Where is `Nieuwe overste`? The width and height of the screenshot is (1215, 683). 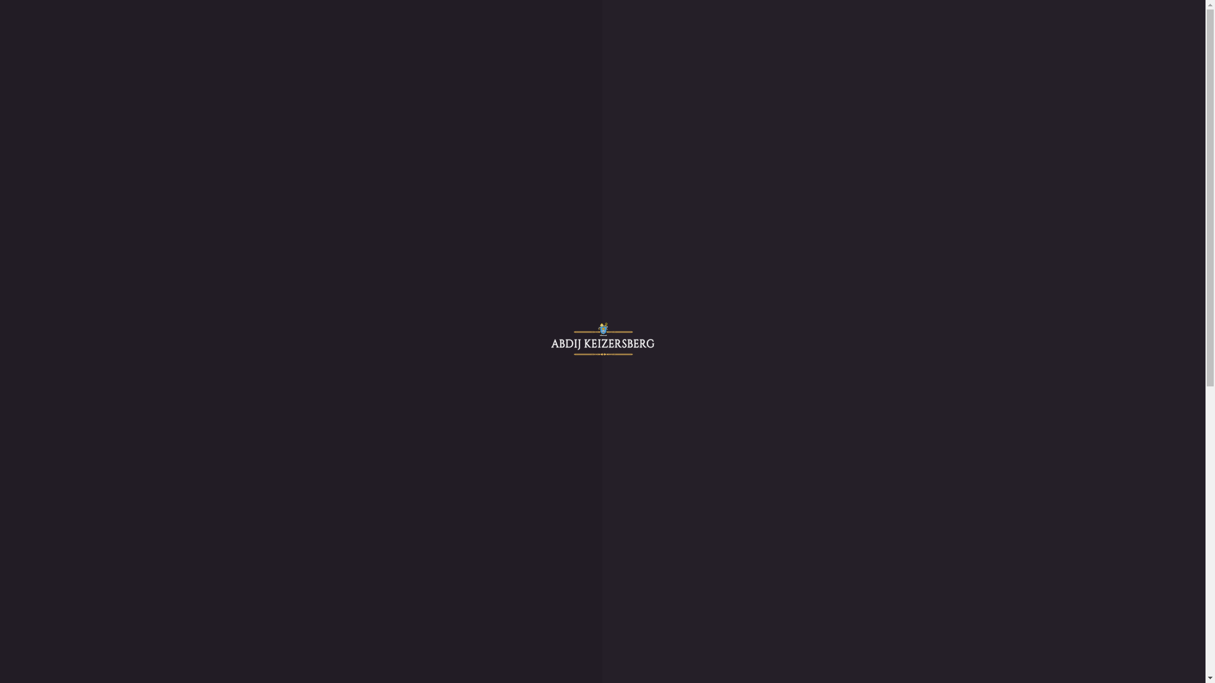 Nieuwe overste is located at coordinates (113, 661).